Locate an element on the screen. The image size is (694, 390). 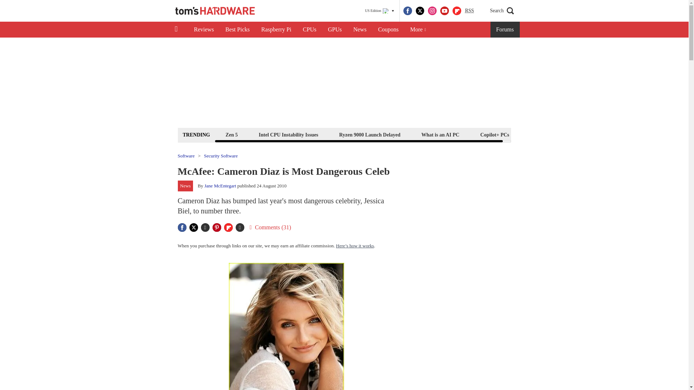
Best Picks is located at coordinates (237, 30).